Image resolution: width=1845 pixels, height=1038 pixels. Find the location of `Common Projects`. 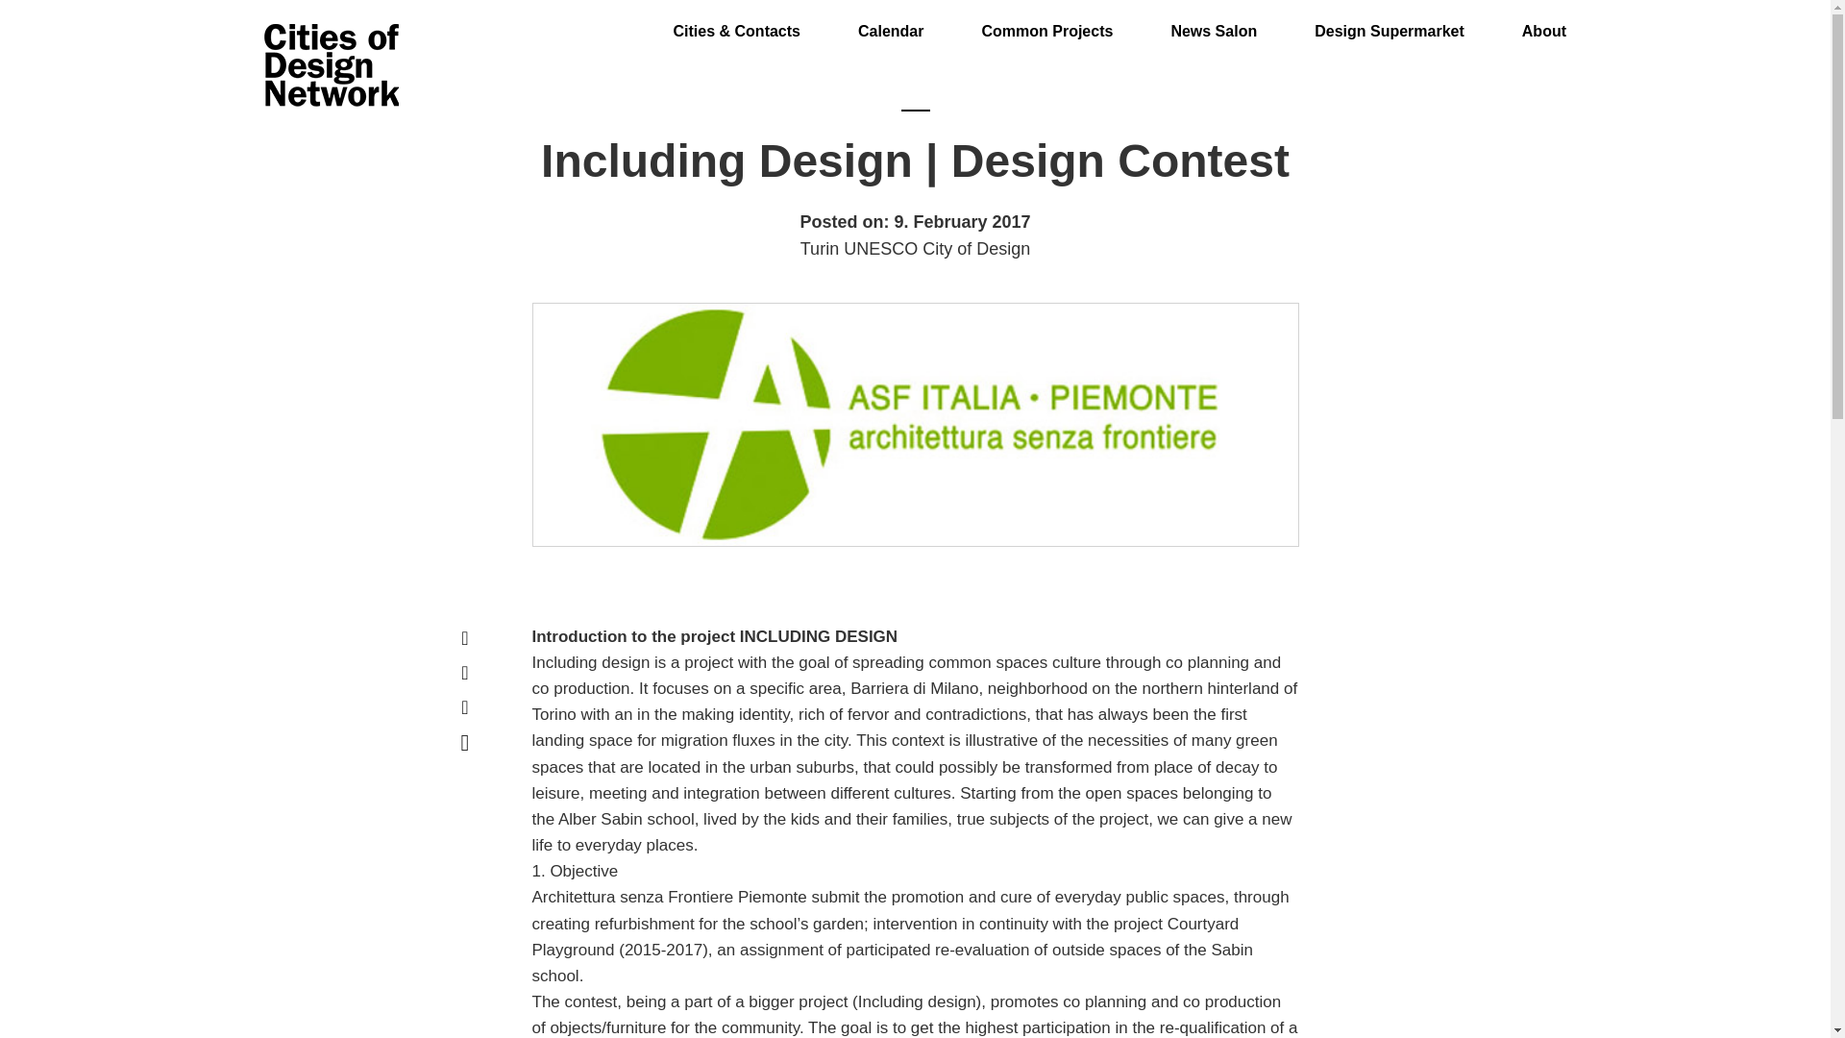

Common Projects is located at coordinates (1046, 20).